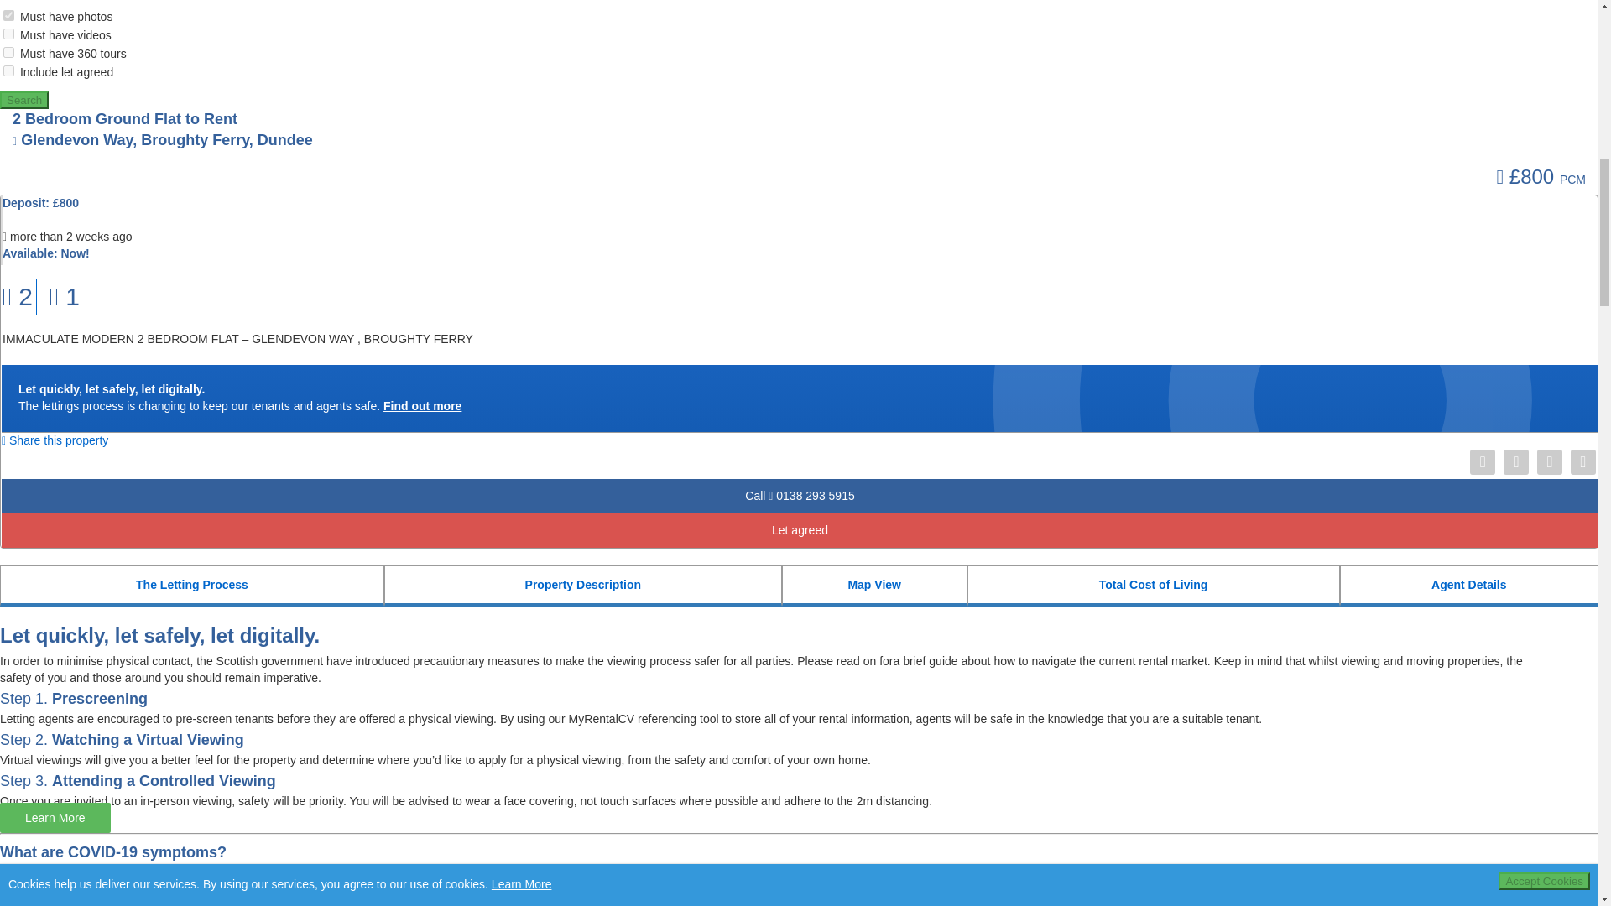  Describe the element at coordinates (582, 585) in the screenshot. I see `Property Description` at that location.